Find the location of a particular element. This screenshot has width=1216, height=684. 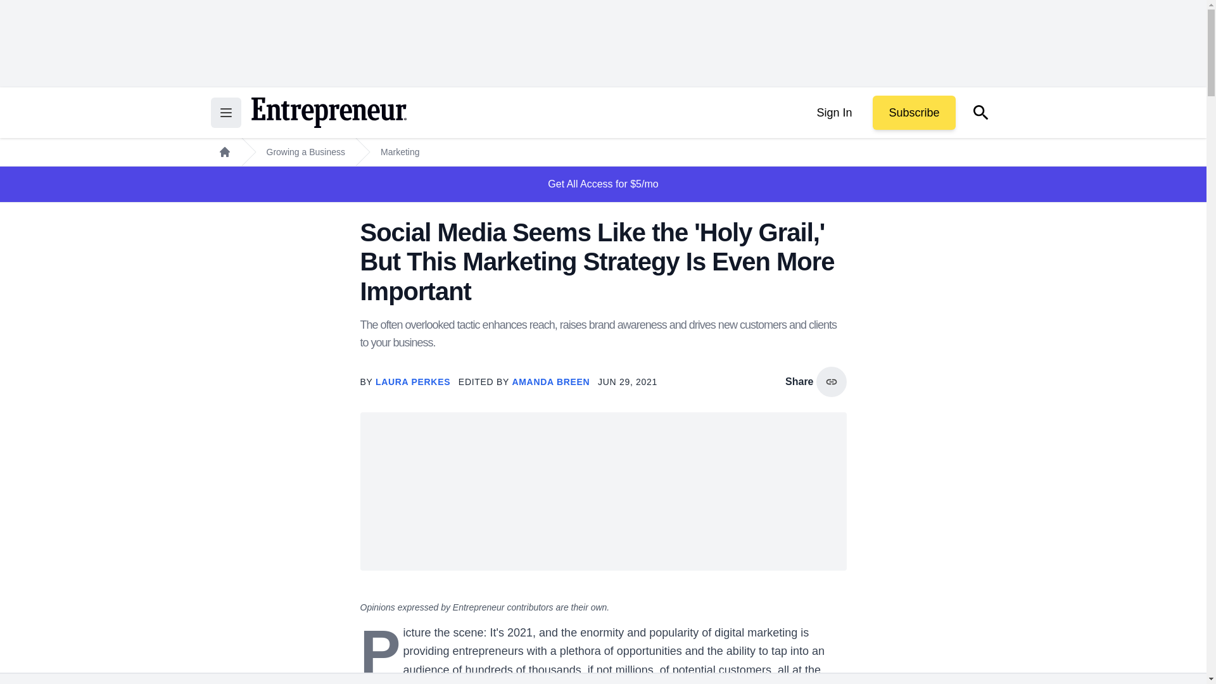

Sign In is located at coordinates (833, 113).